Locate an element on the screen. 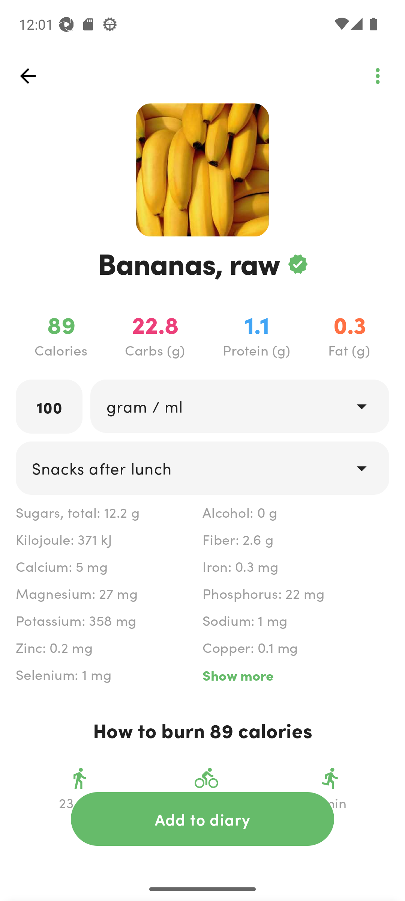  action_button Add to diary is located at coordinates (202, 819).